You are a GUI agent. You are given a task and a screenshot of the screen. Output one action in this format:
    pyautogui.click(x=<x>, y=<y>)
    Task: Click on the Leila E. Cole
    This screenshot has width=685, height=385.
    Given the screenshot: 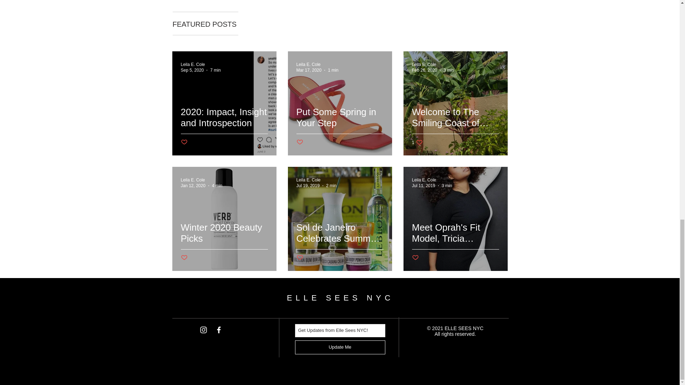 What is the action you would take?
    pyautogui.click(x=308, y=180)
    